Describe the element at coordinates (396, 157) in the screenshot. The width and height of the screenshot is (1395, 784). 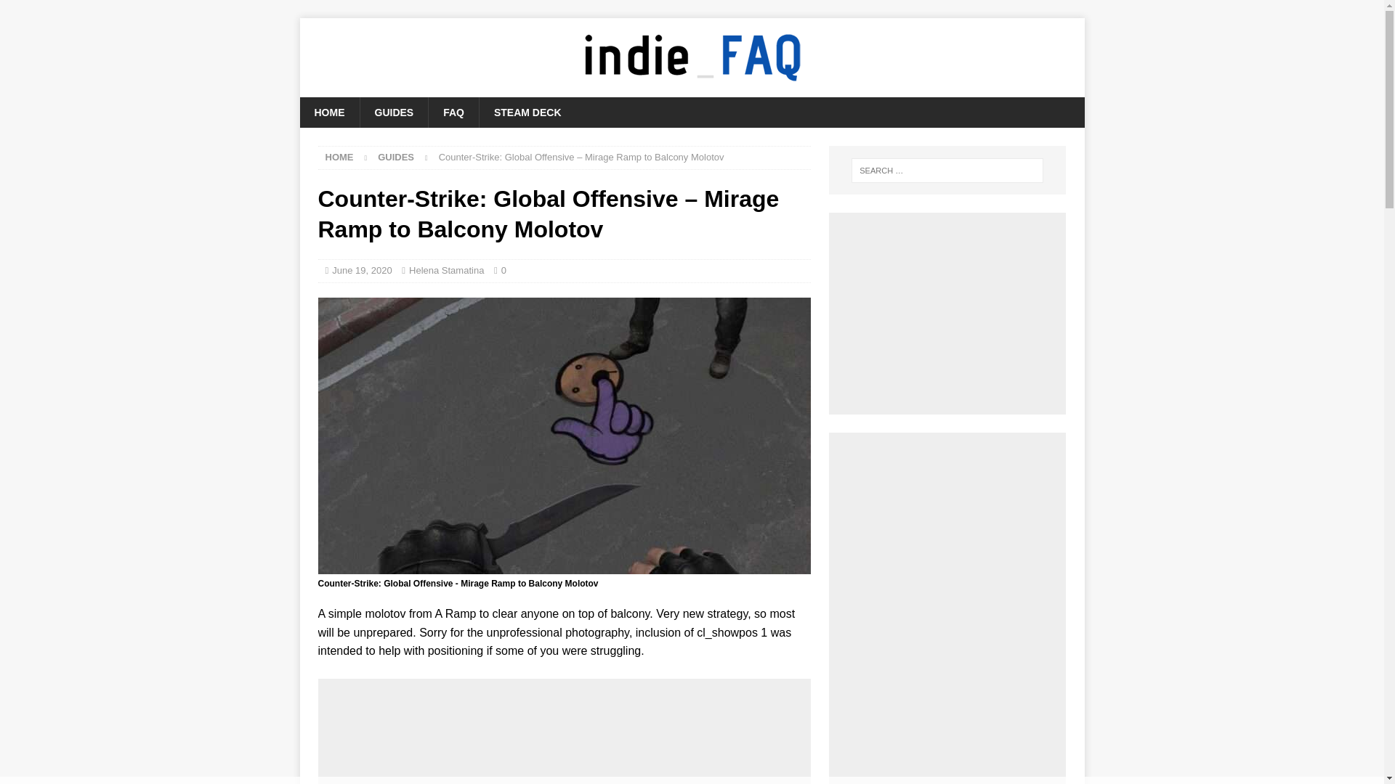
I see `Guides` at that location.